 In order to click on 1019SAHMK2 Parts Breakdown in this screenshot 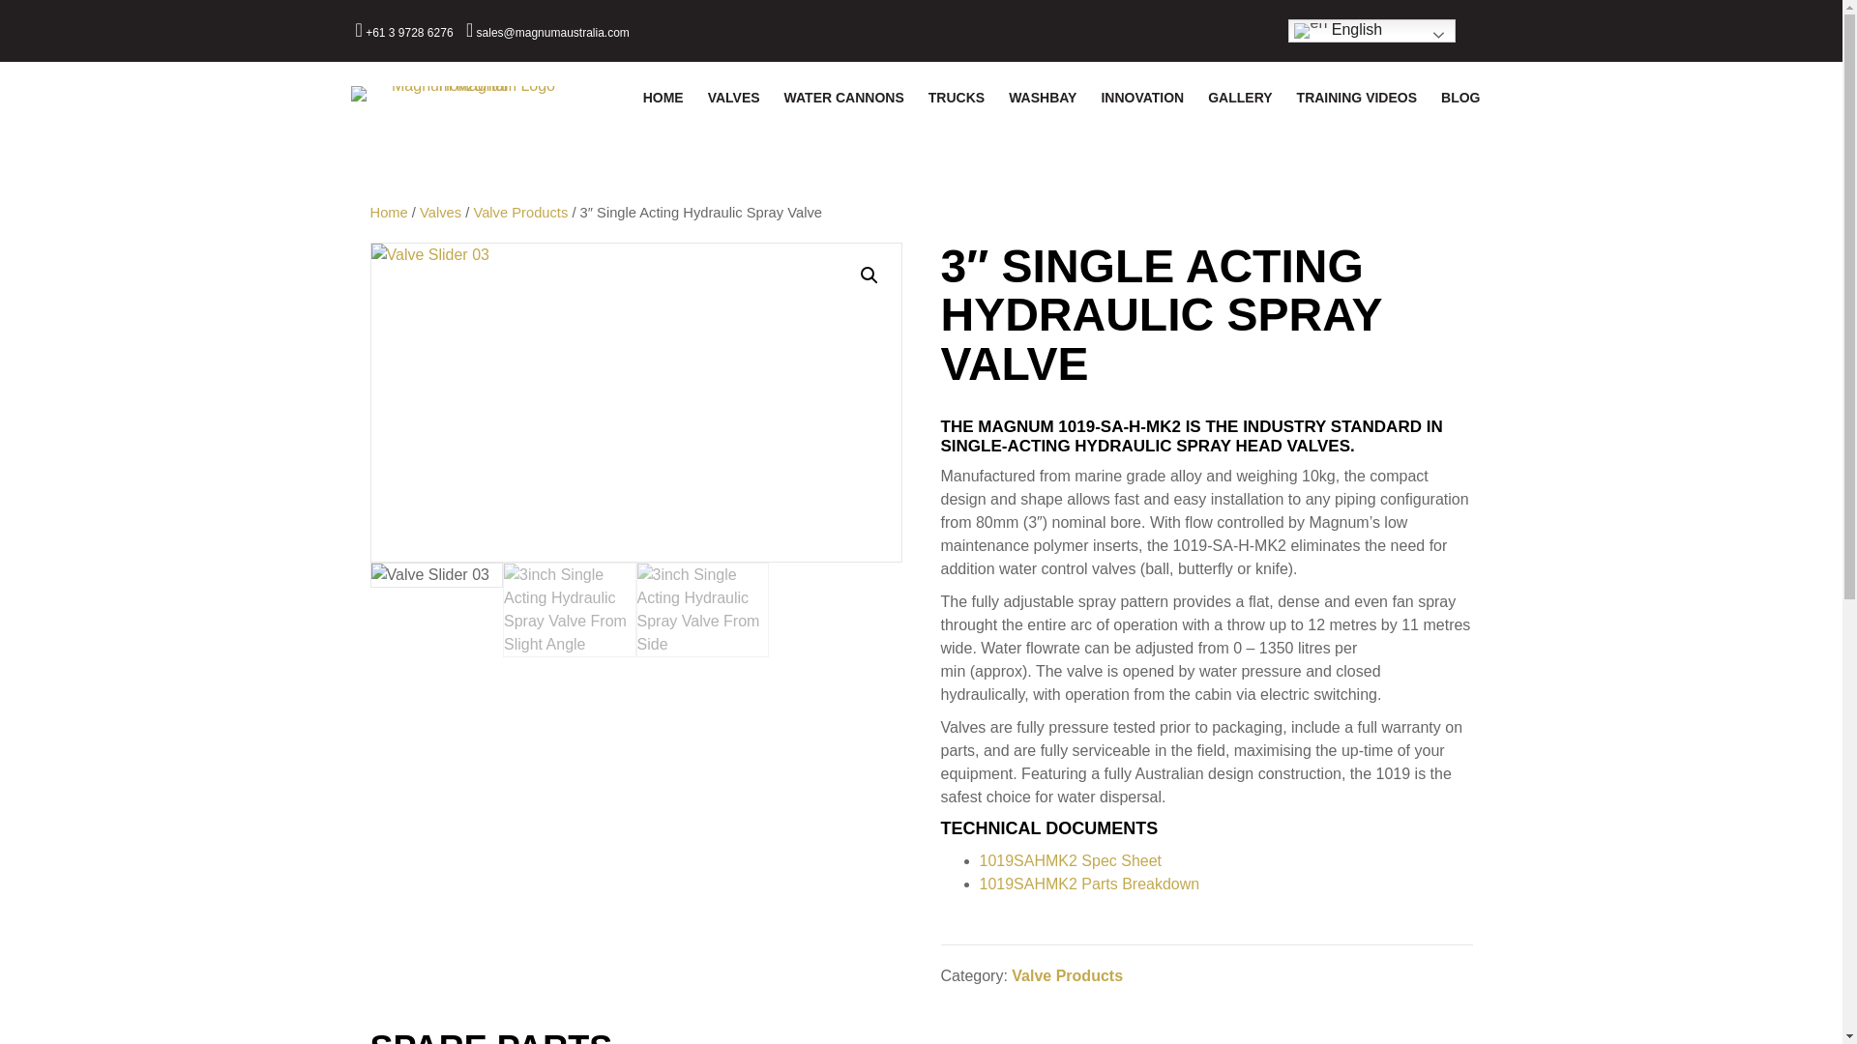, I will do `click(1089, 884)`.